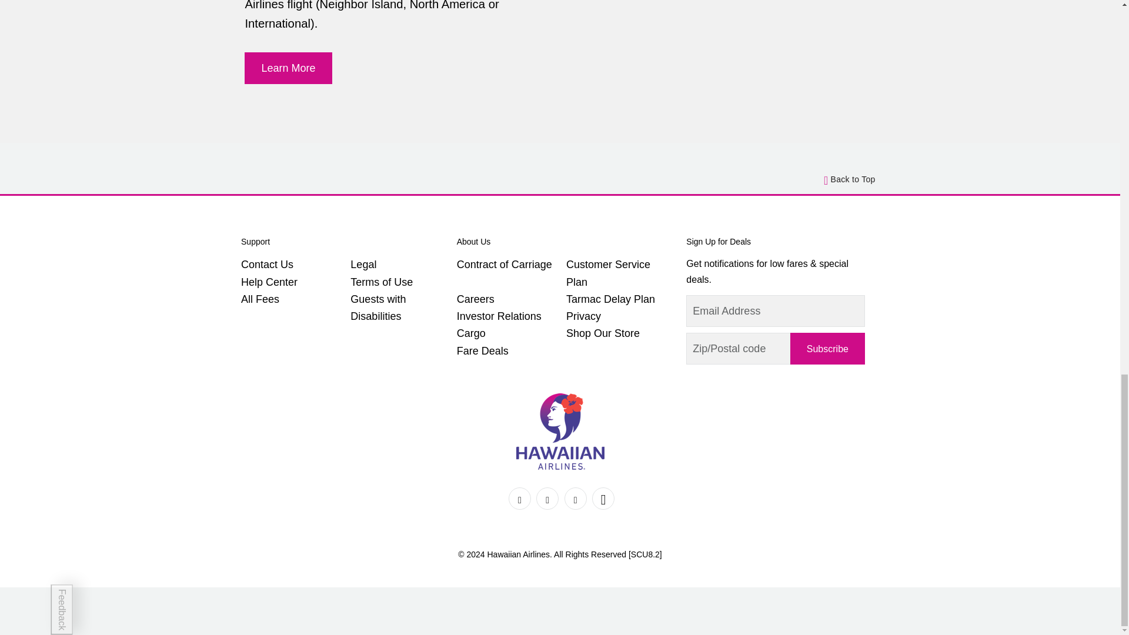  I want to click on Investor Relations, so click(499, 316).